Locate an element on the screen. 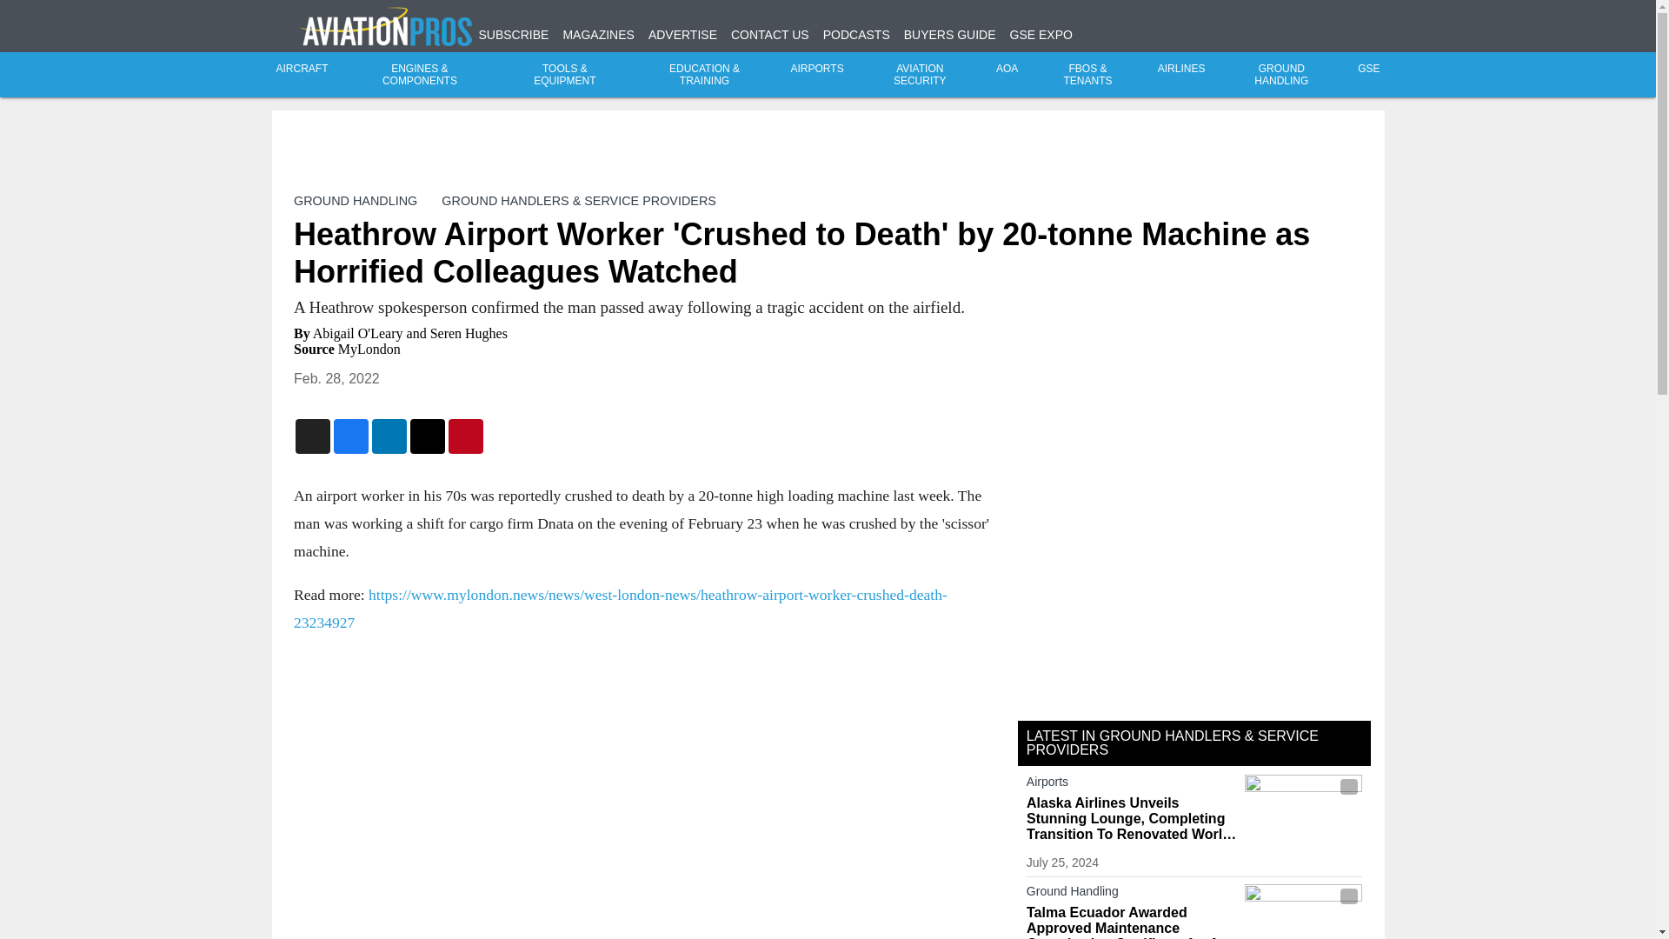 The height and width of the screenshot is (939, 1669). Ground Handling is located at coordinates (1131, 895).